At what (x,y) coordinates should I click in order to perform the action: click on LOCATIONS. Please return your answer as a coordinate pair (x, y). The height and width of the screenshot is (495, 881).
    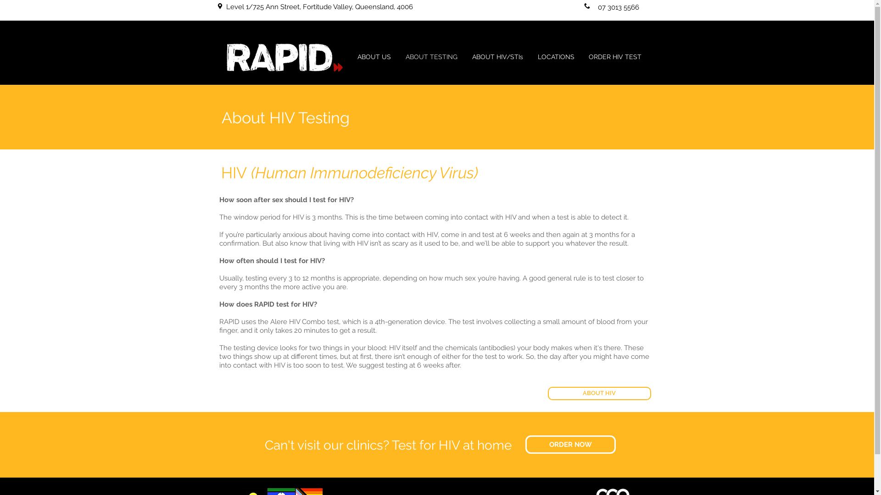
    Looking at the image, I should click on (556, 57).